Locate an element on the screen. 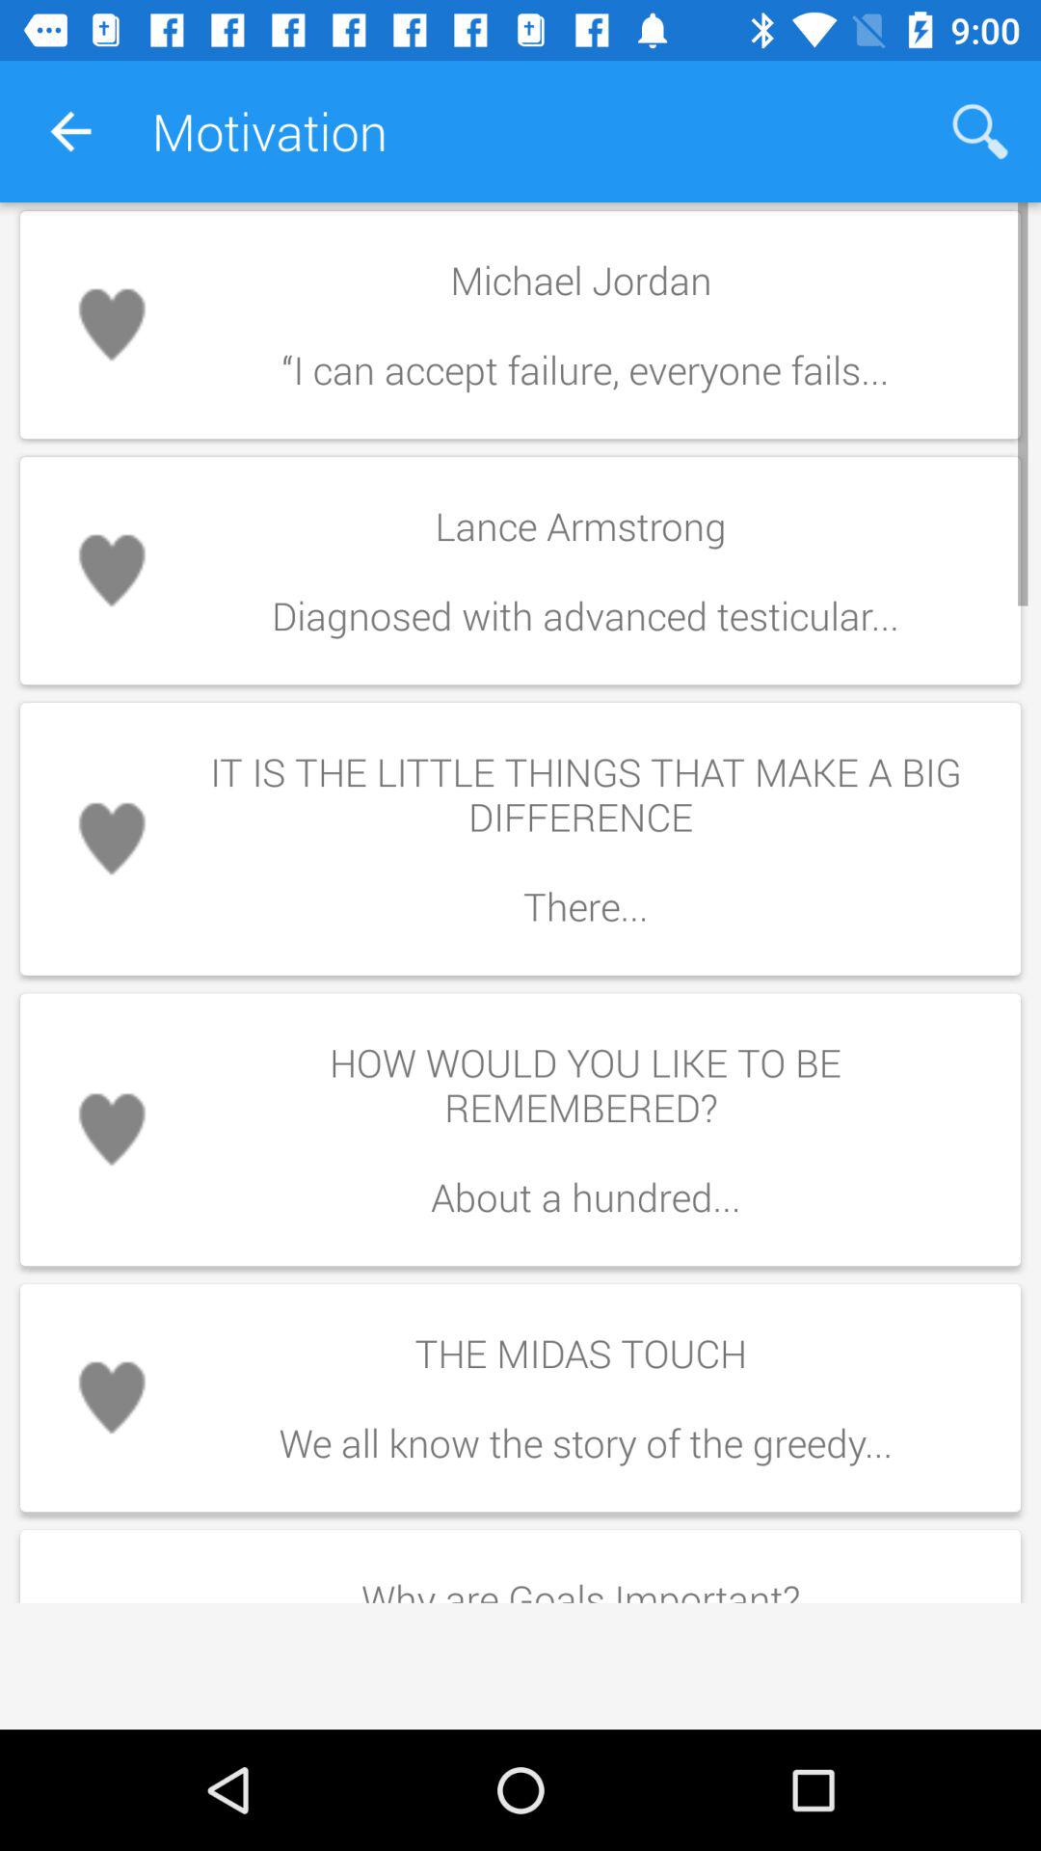 This screenshot has height=1851, width=1041. tap item below it is the is located at coordinates (585, 1130).